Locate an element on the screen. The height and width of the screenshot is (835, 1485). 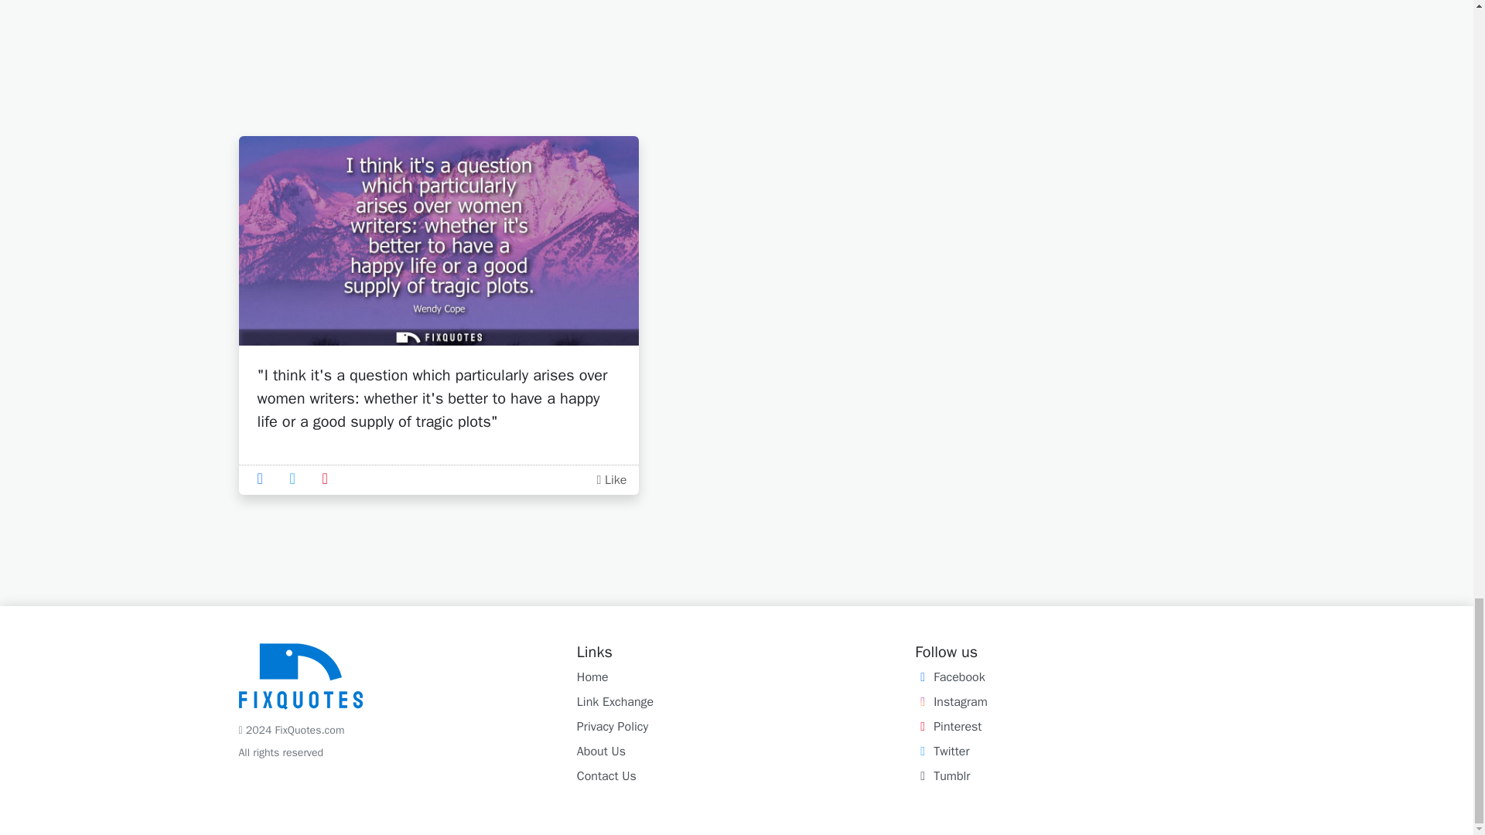
Share on Facebook is located at coordinates (265, 478).